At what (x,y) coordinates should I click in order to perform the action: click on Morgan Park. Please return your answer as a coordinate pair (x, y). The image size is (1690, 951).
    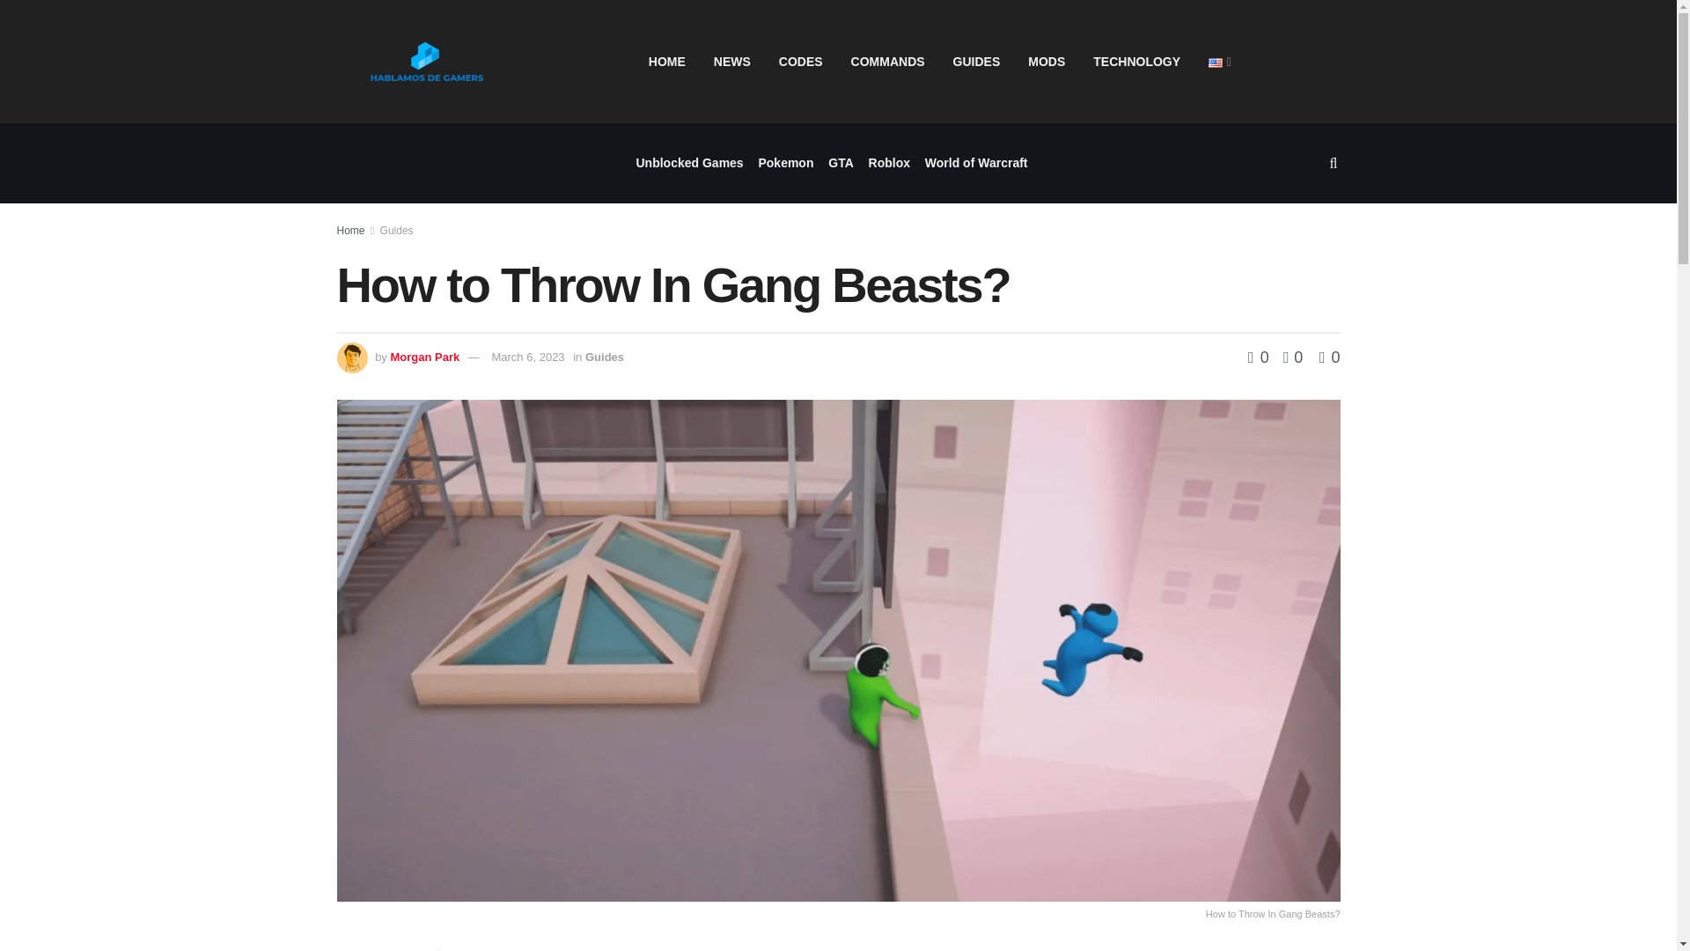
    Looking at the image, I should click on (424, 357).